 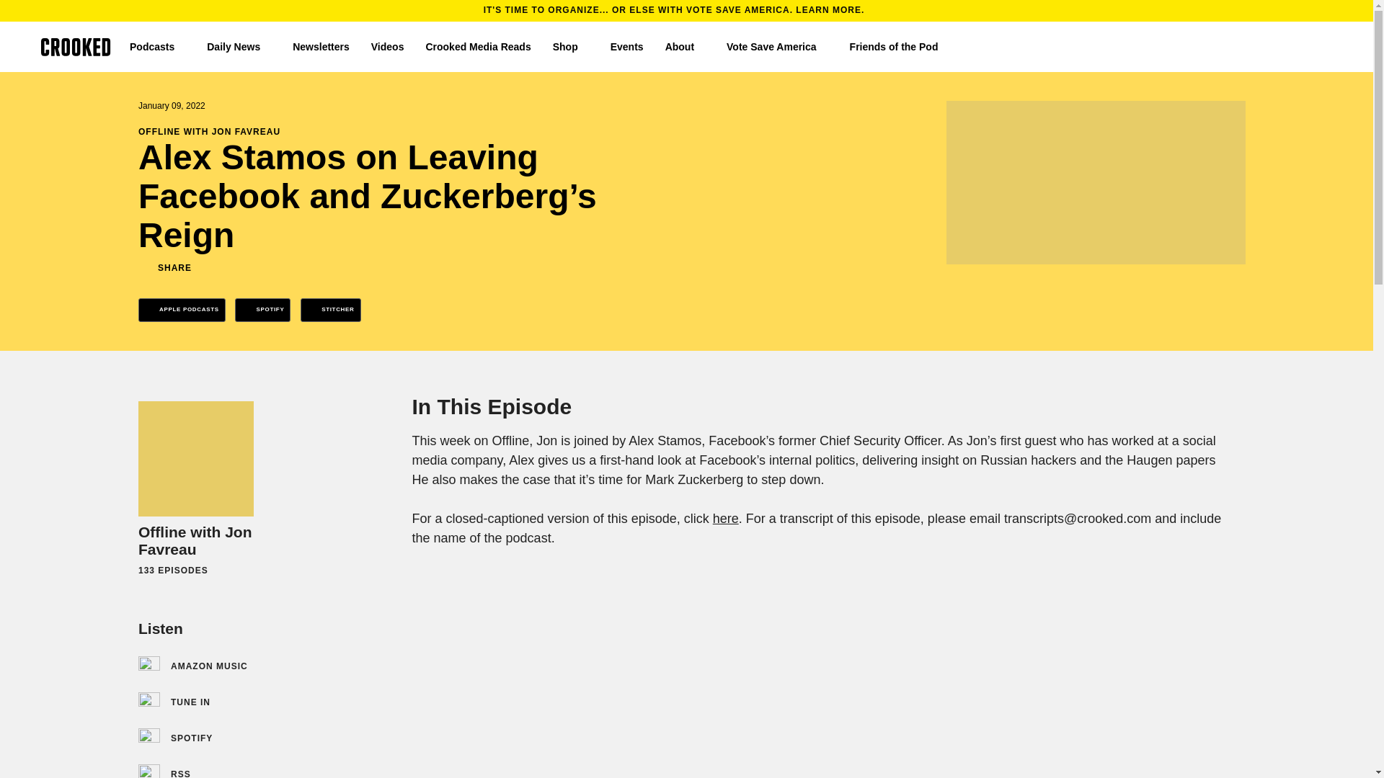 I want to click on Newsletters, so click(x=321, y=46).